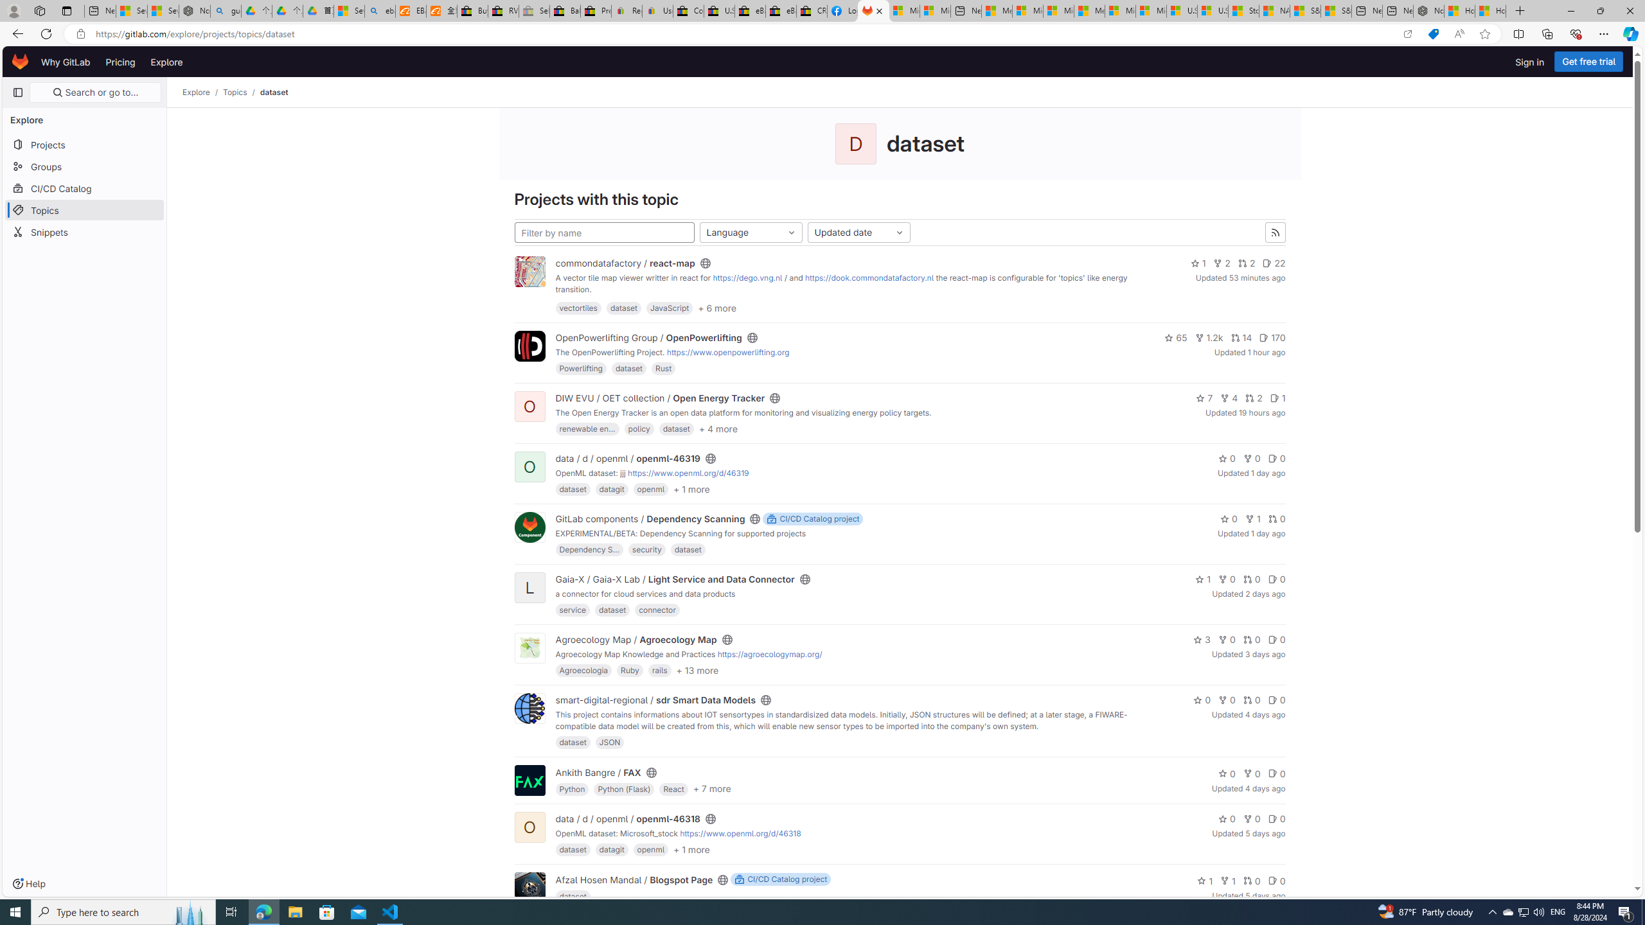 The height and width of the screenshot is (925, 1645). I want to click on + 4 more, so click(718, 428).